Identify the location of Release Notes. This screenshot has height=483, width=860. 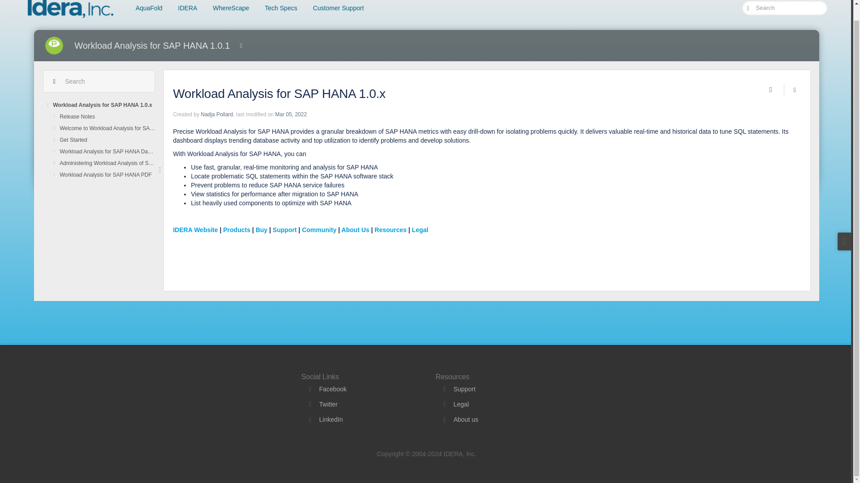
(107, 117).